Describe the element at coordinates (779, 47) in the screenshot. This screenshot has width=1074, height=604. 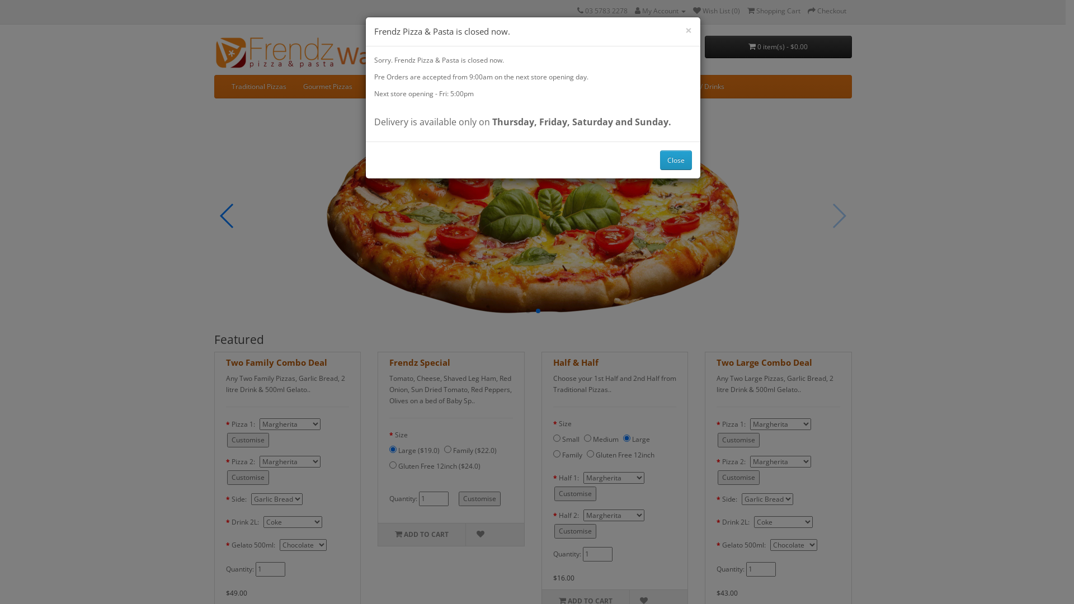
I see `0 item(s) - $0.00` at that location.